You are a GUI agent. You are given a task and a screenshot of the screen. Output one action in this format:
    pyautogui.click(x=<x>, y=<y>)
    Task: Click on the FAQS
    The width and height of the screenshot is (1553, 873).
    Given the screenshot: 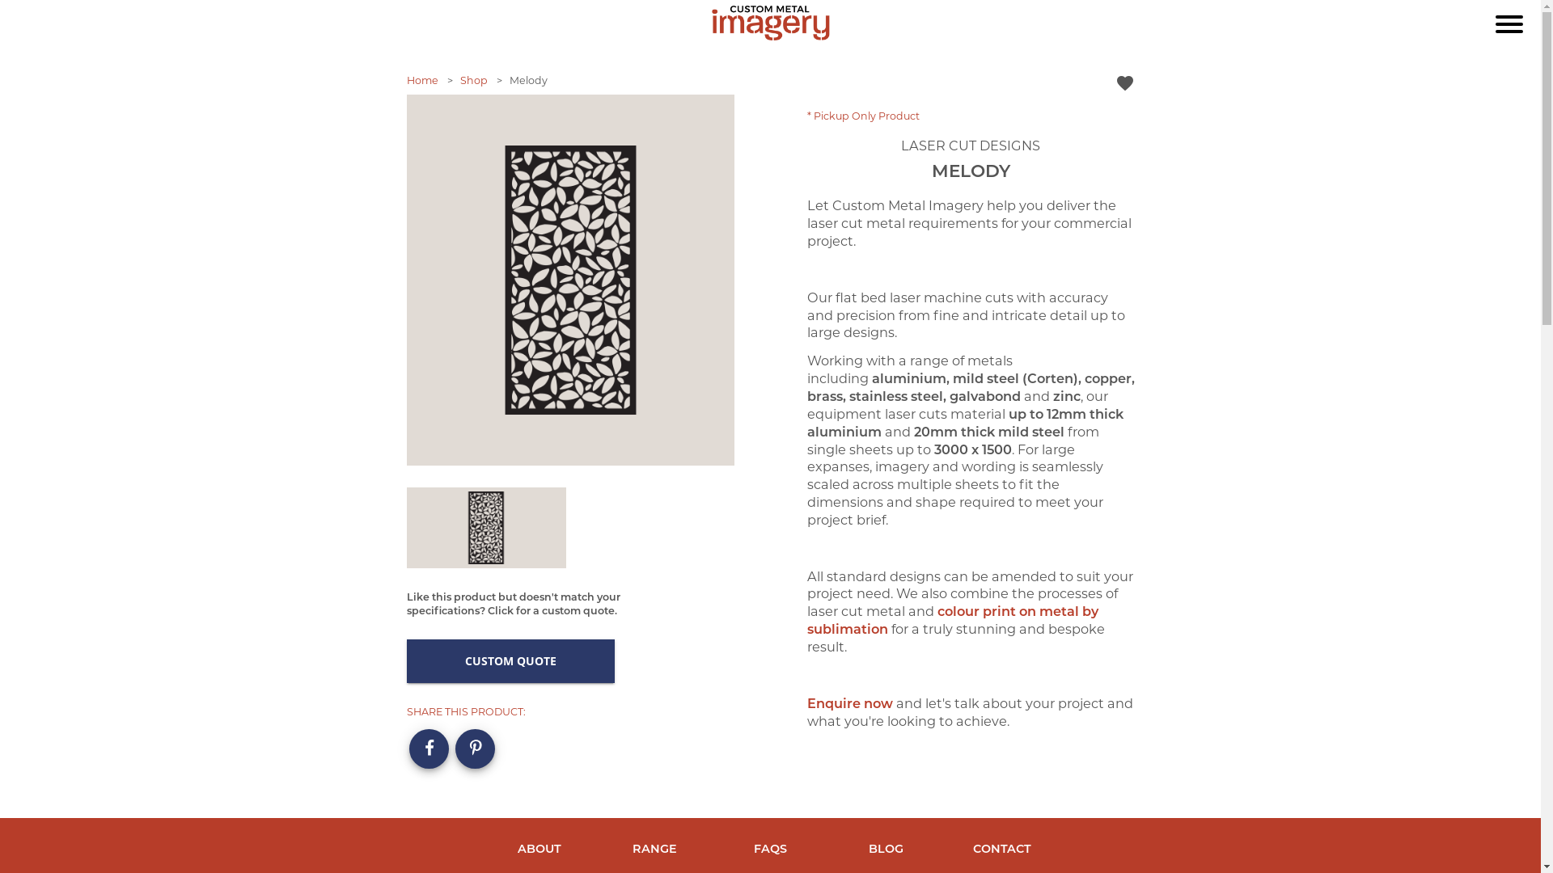 What is the action you would take?
    pyautogui.click(x=770, y=844)
    